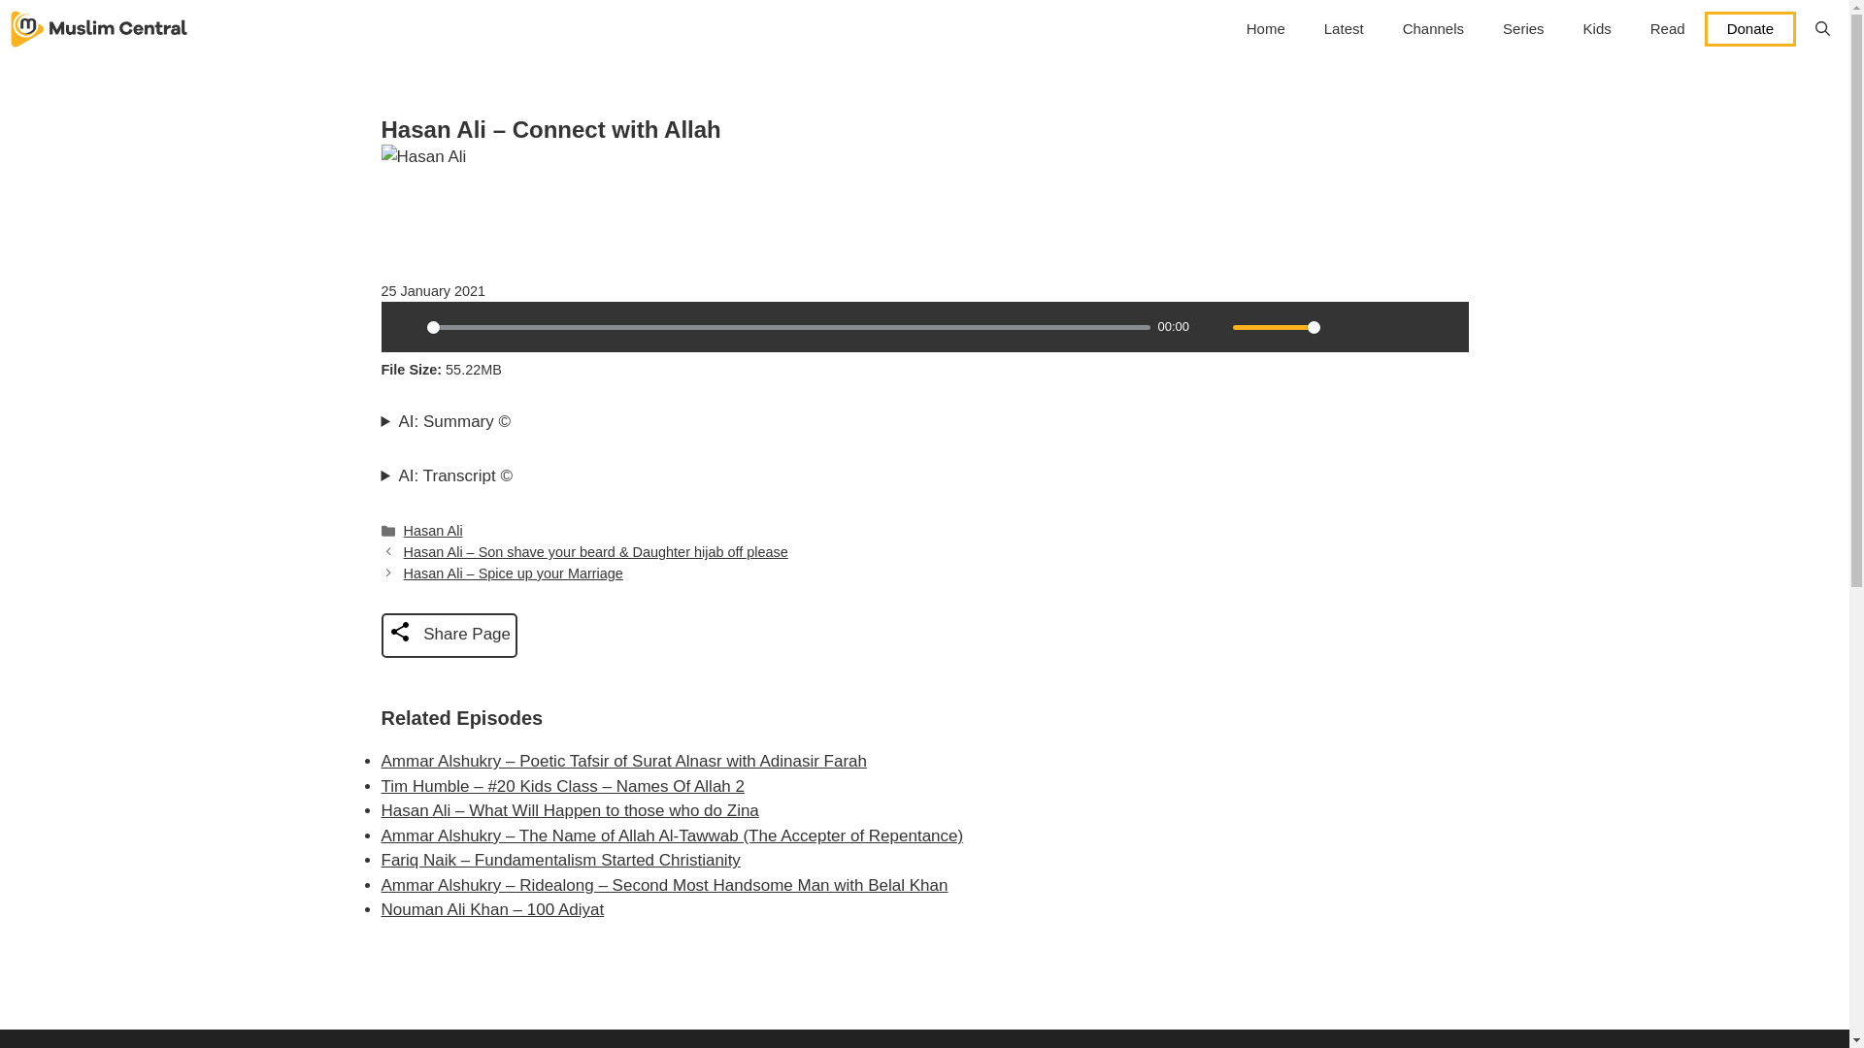  I want to click on Latest, so click(1344, 29).